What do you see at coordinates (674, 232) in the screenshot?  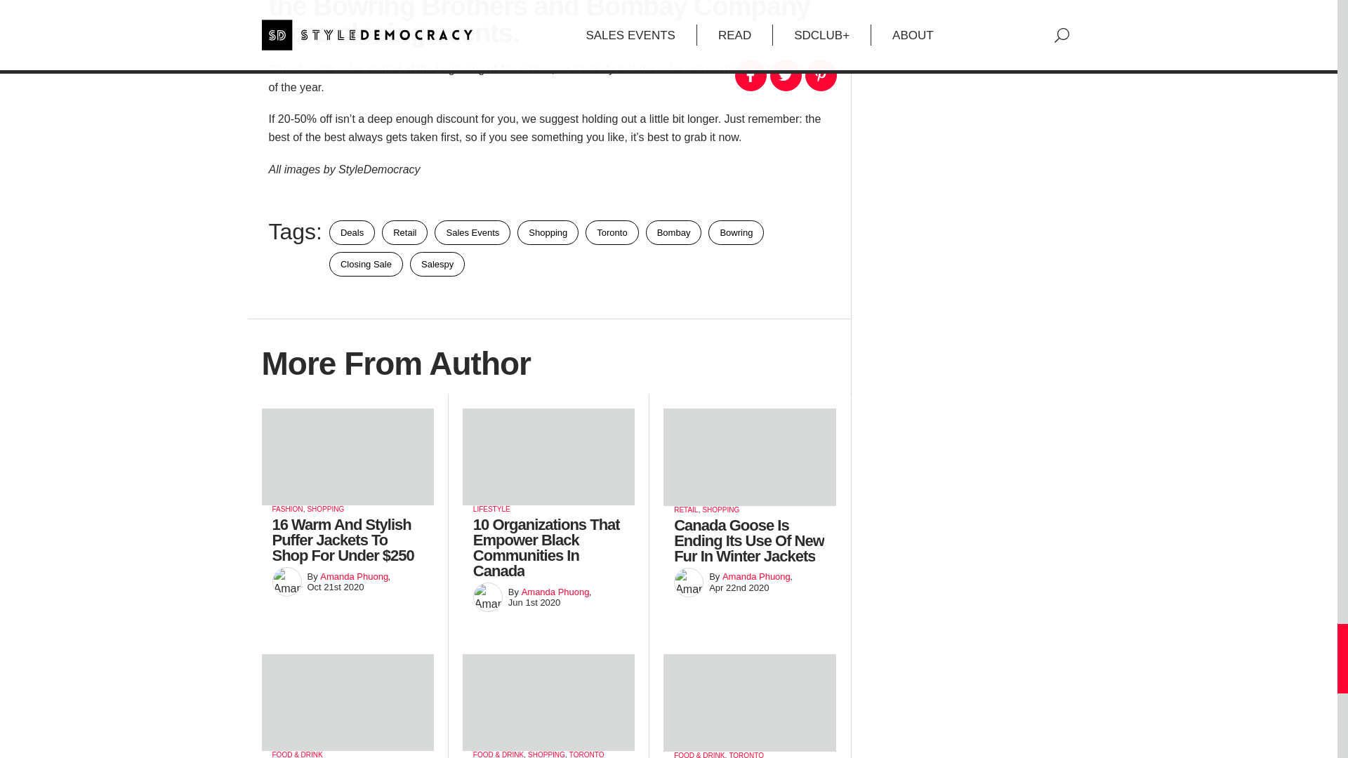 I see `Bombay` at bounding box center [674, 232].